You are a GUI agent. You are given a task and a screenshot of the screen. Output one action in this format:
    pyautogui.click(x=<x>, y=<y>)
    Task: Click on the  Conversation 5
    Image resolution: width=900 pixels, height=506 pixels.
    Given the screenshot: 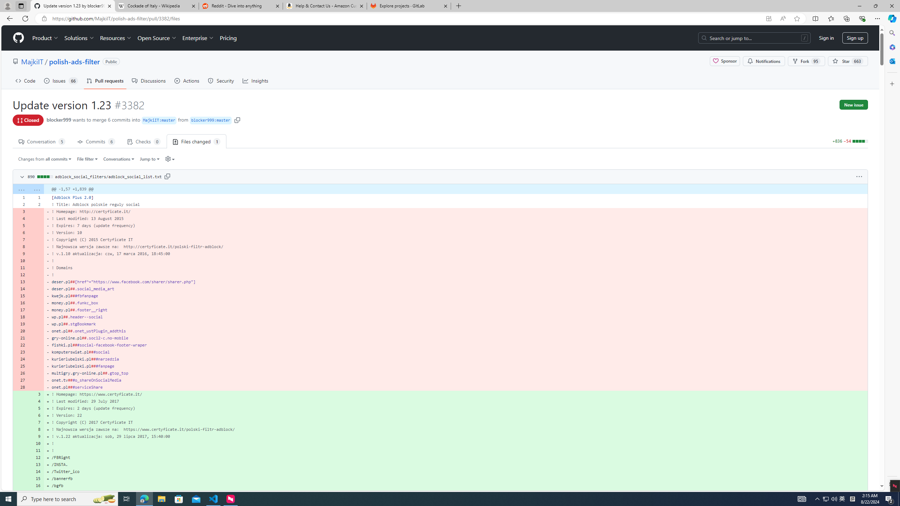 What is the action you would take?
    pyautogui.click(x=42, y=141)
    